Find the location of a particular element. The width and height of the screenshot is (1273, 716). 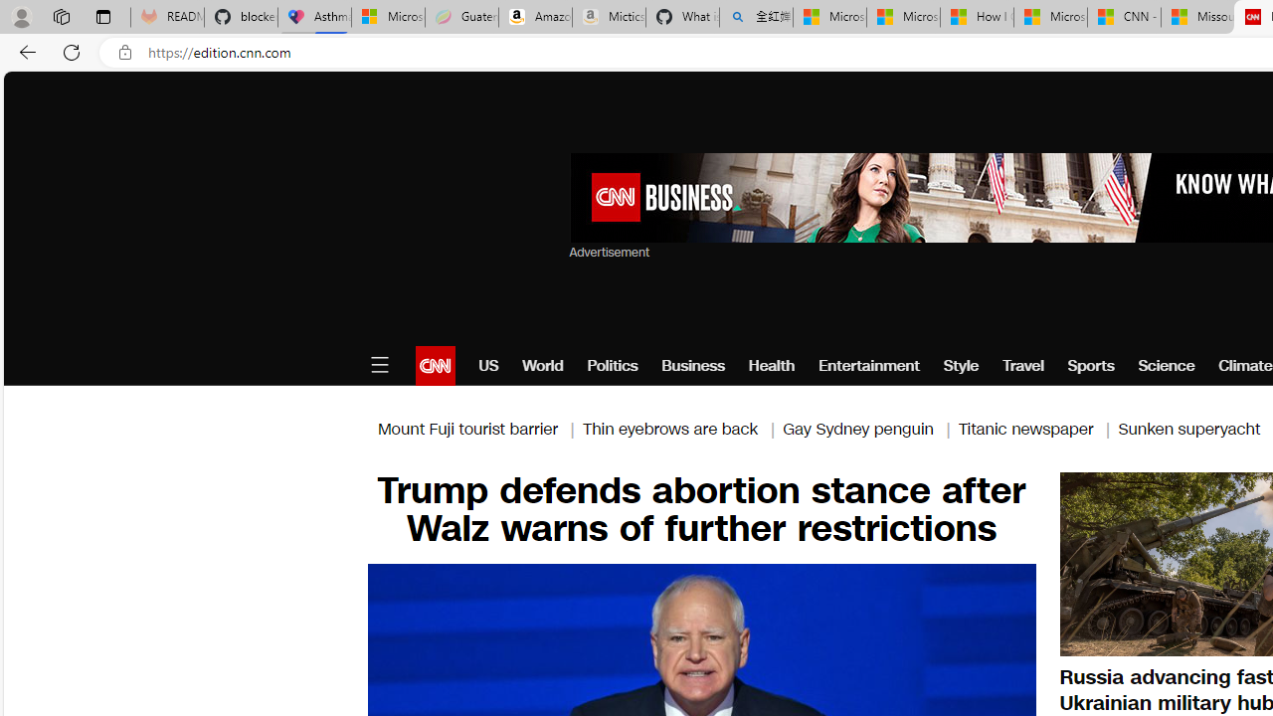

World is located at coordinates (543, 366).